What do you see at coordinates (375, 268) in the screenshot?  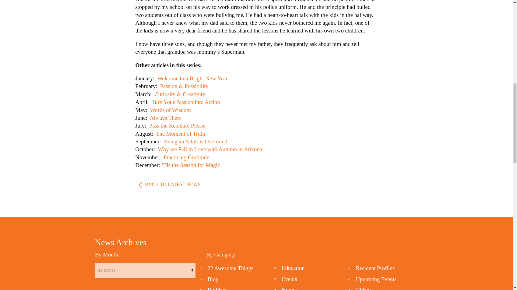 I see `Resident Profiles` at bounding box center [375, 268].